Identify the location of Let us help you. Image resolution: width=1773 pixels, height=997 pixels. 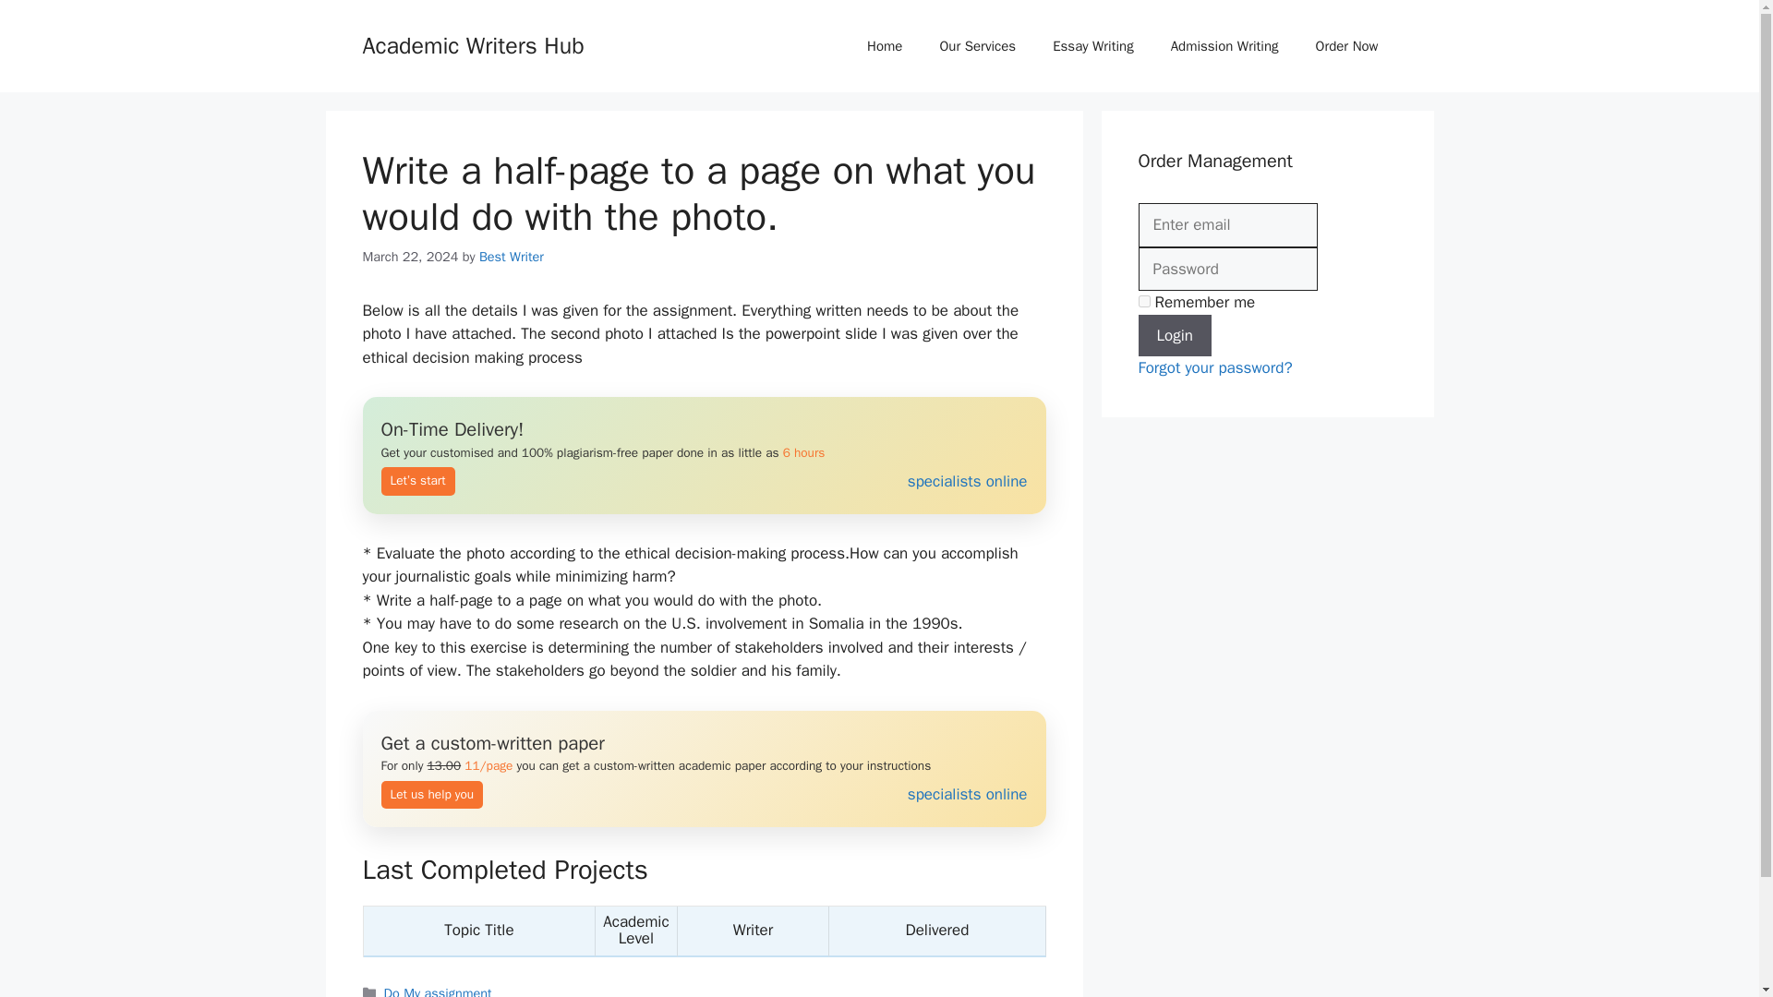
(704, 769).